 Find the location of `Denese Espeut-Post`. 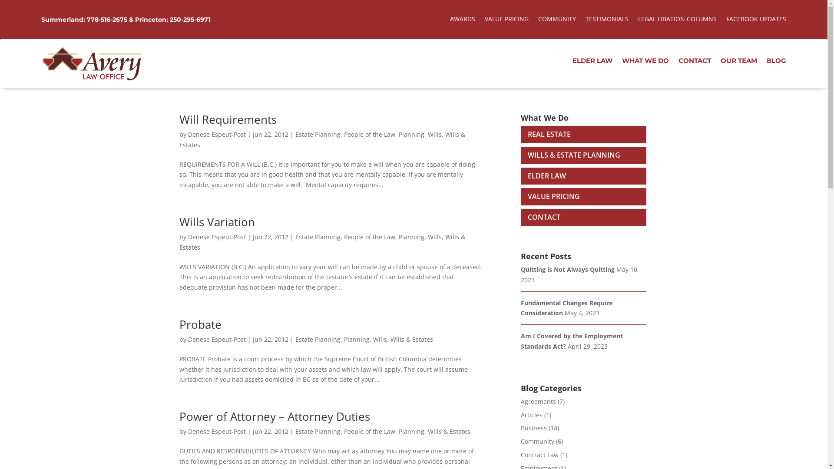

Denese Espeut-Post is located at coordinates (216, 432).